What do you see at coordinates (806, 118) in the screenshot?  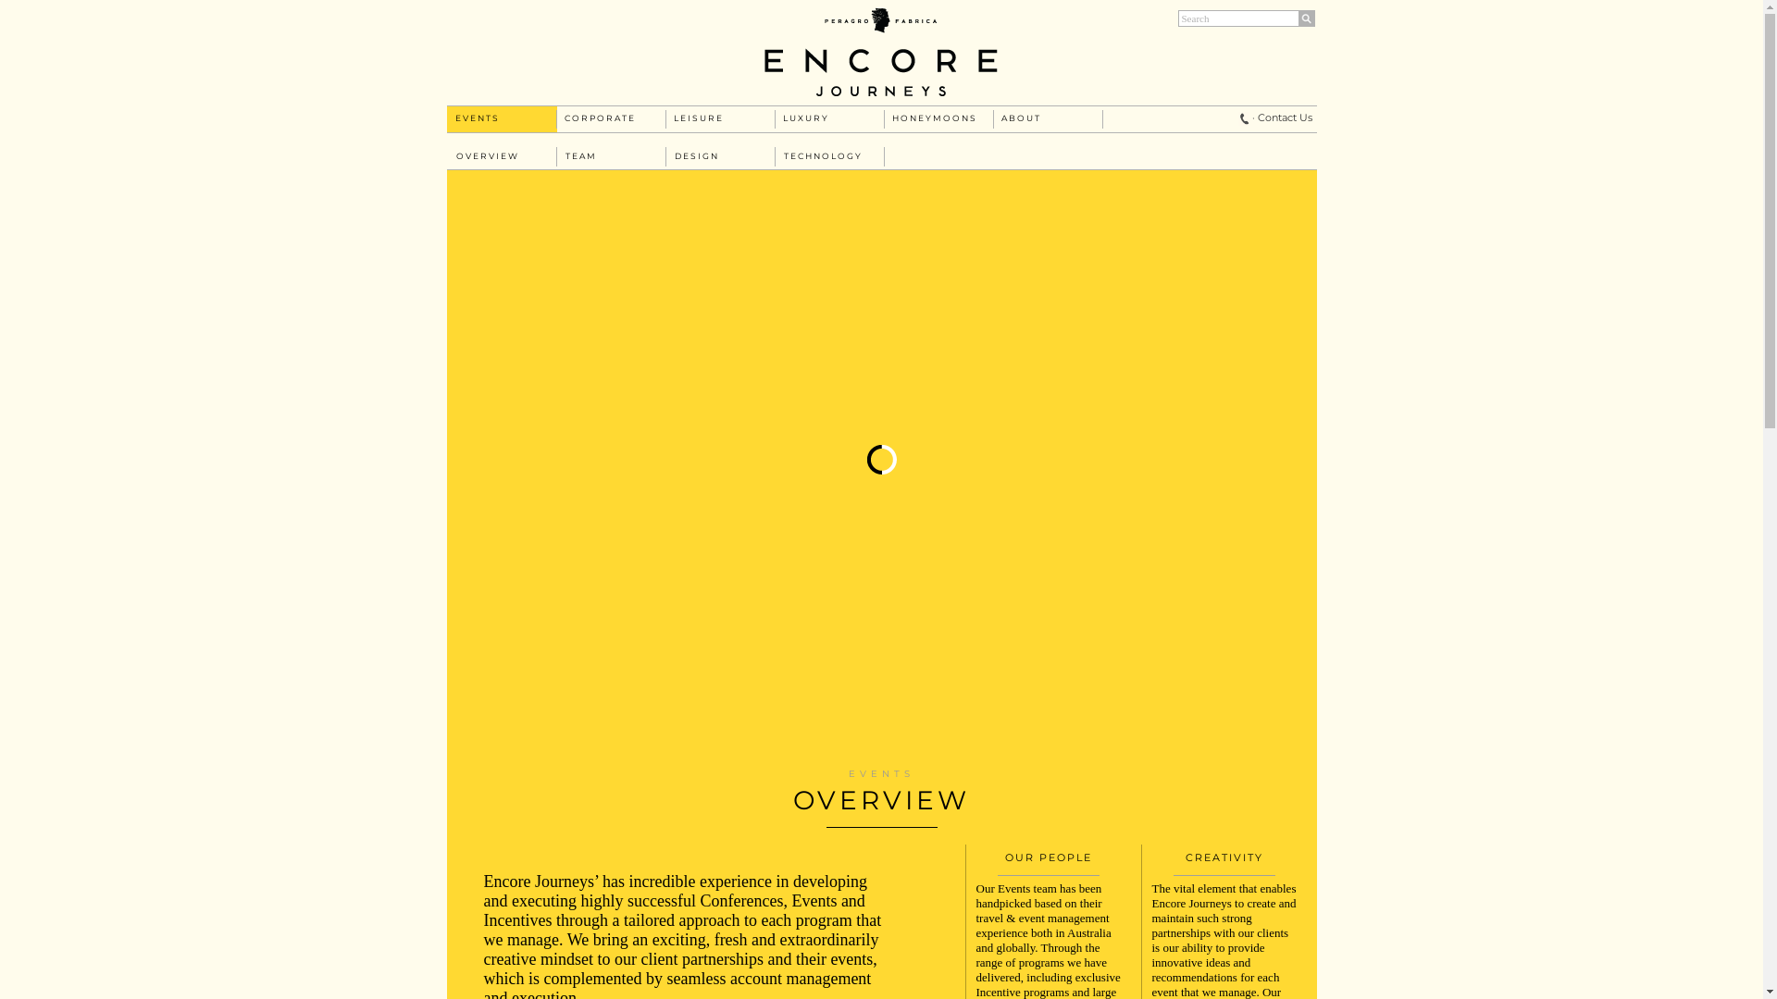 I see `LUXURY` at bounding box center [806, 118].